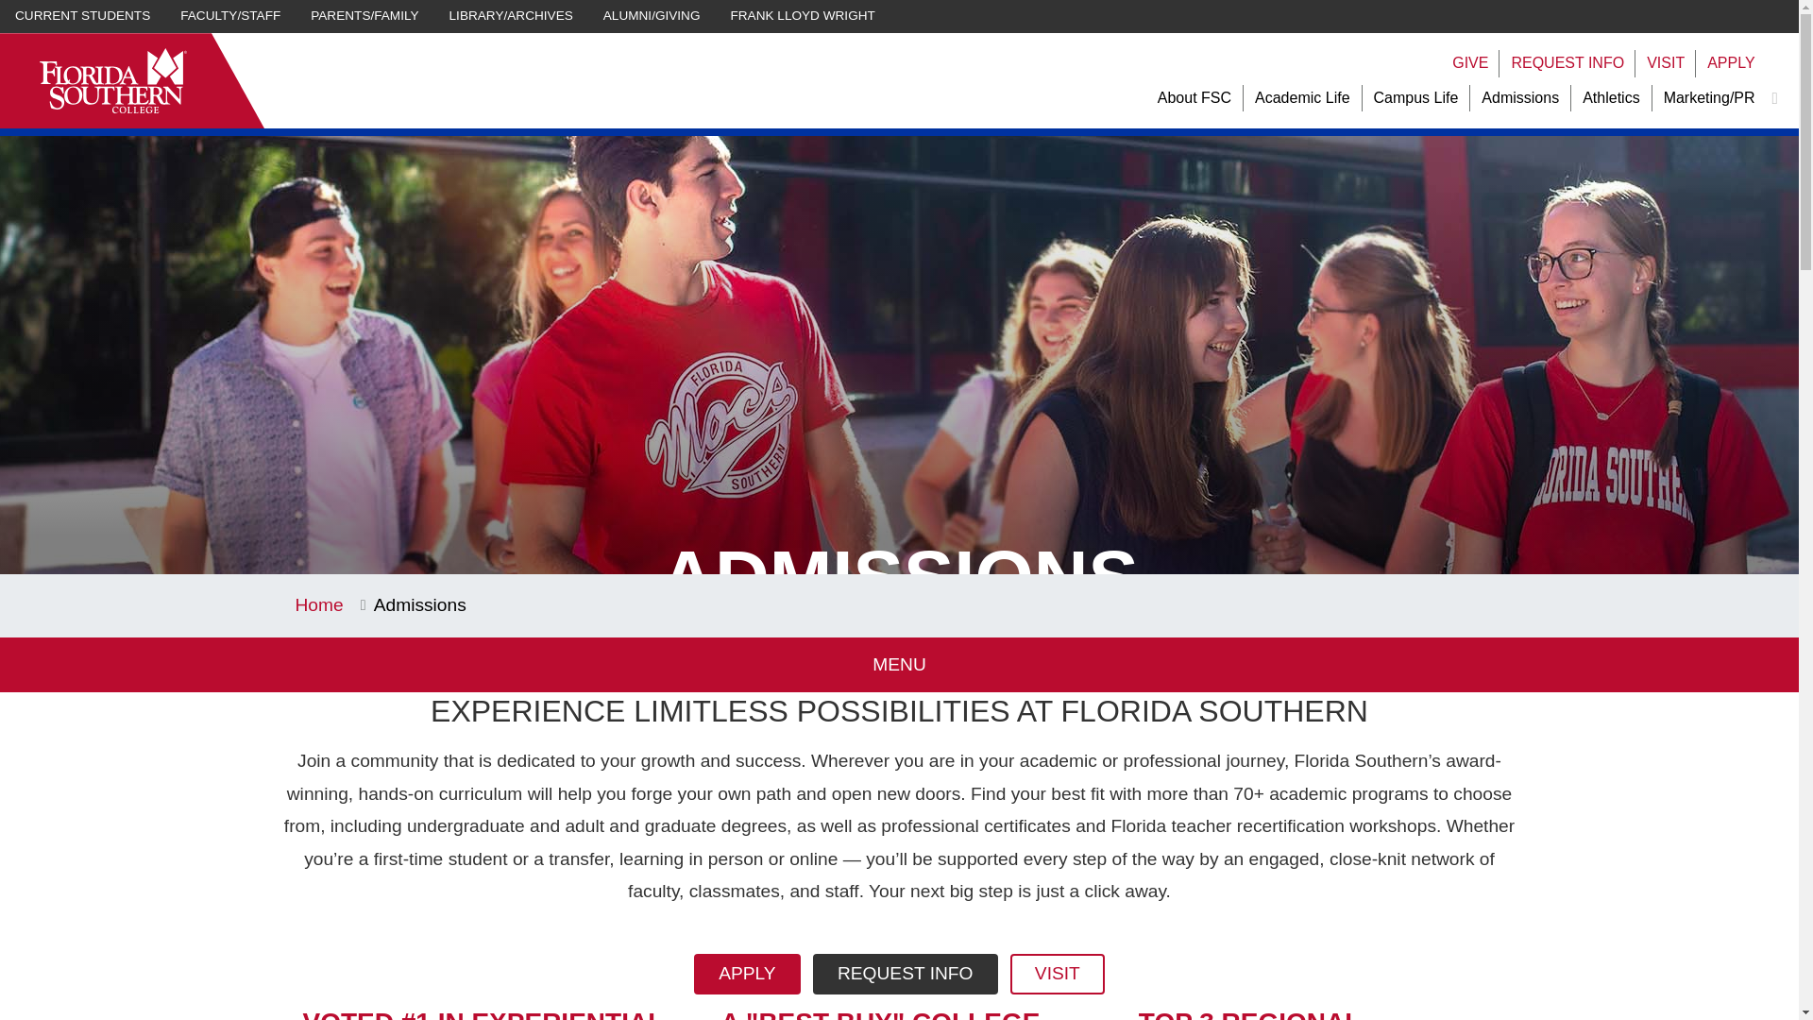 This screenshot has height=1020, width=1813. I want to click on REQUEST INFO, so click(1567, 63).